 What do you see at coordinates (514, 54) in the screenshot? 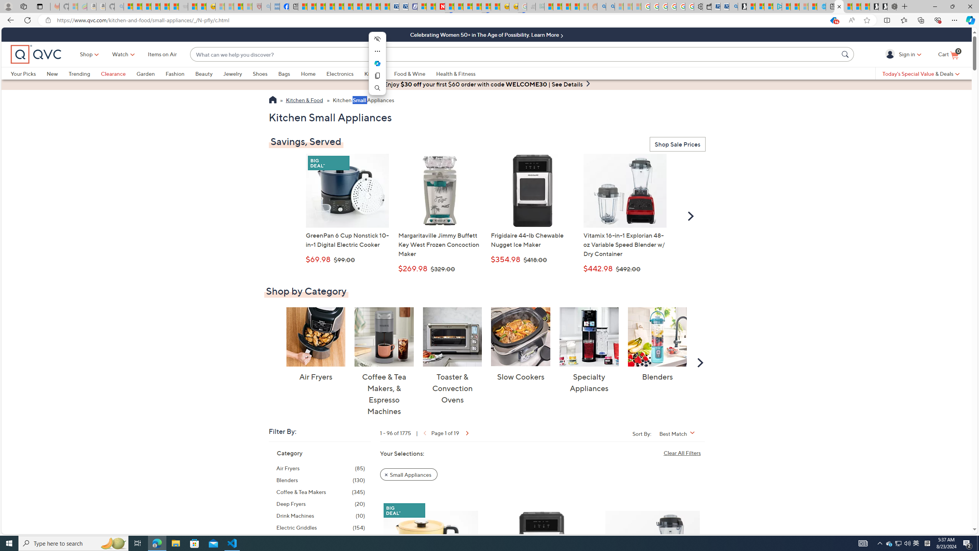
I see `What can we help you discover?` at bounding box center [514, 54].